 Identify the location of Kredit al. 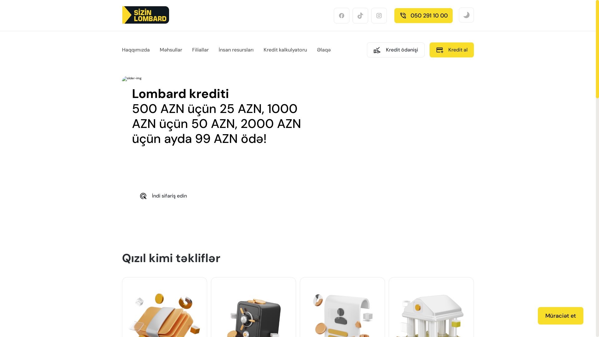
(452, 50).